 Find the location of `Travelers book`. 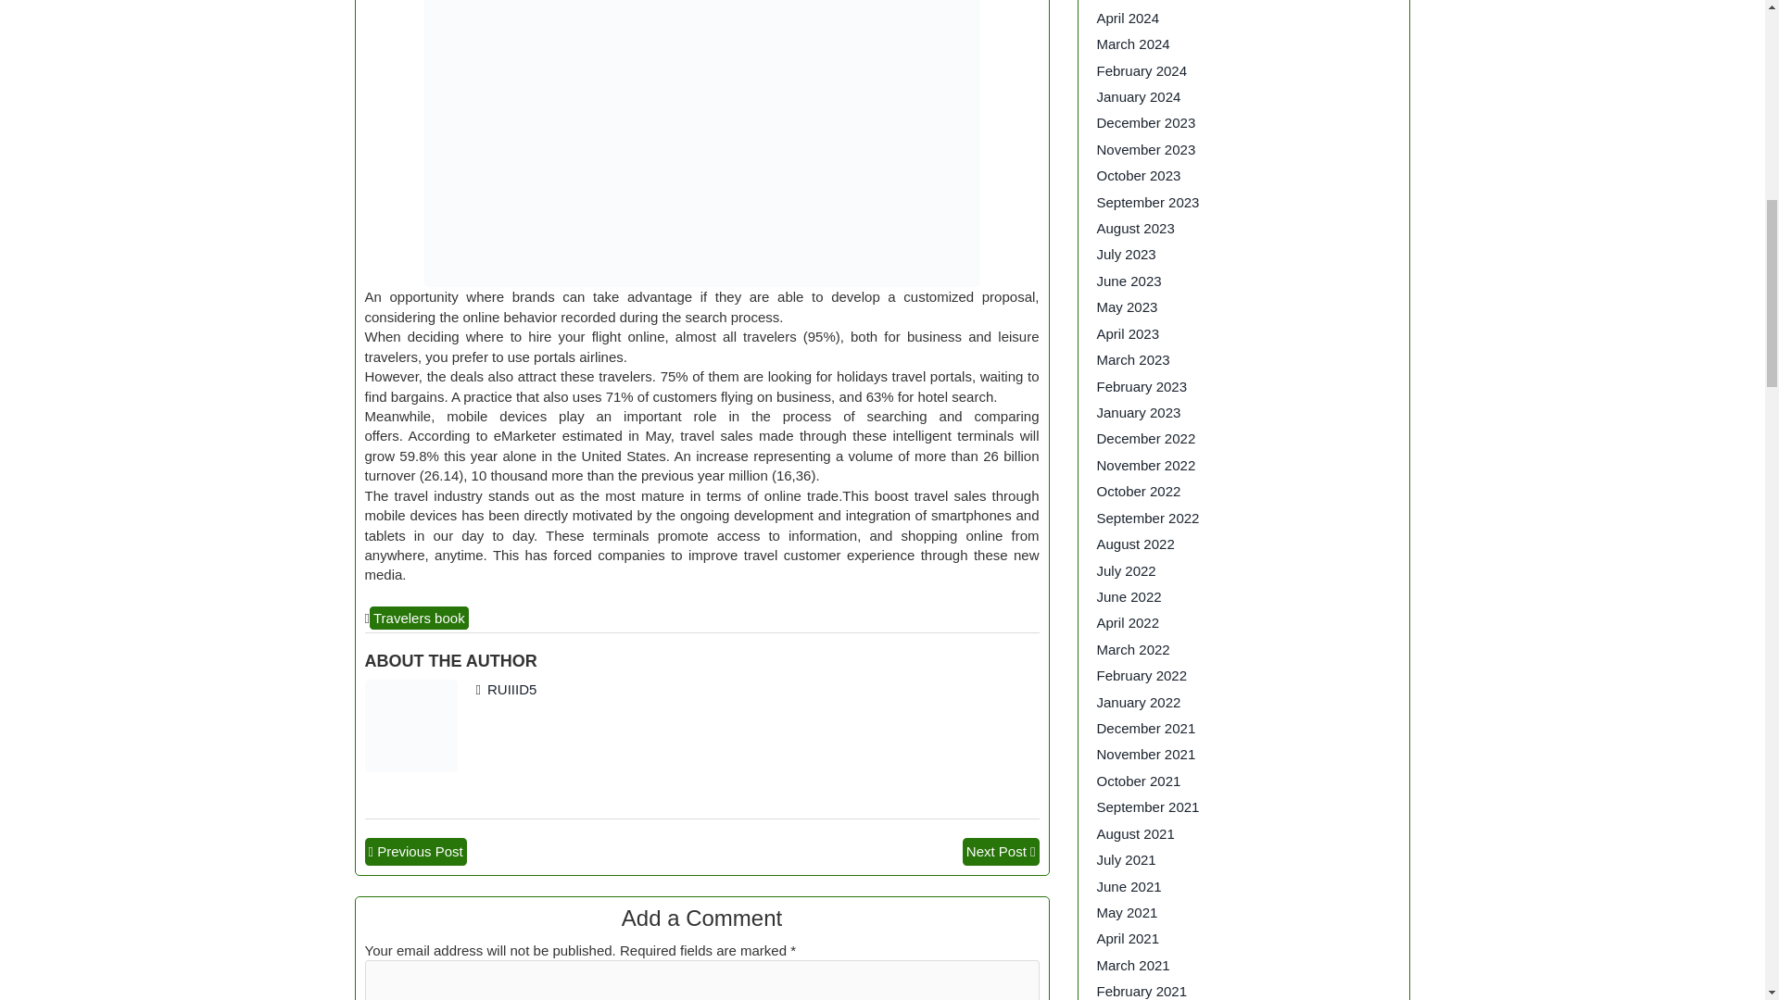

Travelers book is located at coordinates (419, 618).